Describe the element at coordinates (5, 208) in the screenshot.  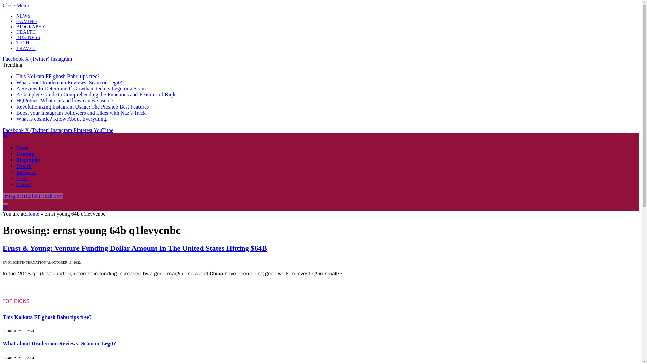
I see `plightinternational` at that location.